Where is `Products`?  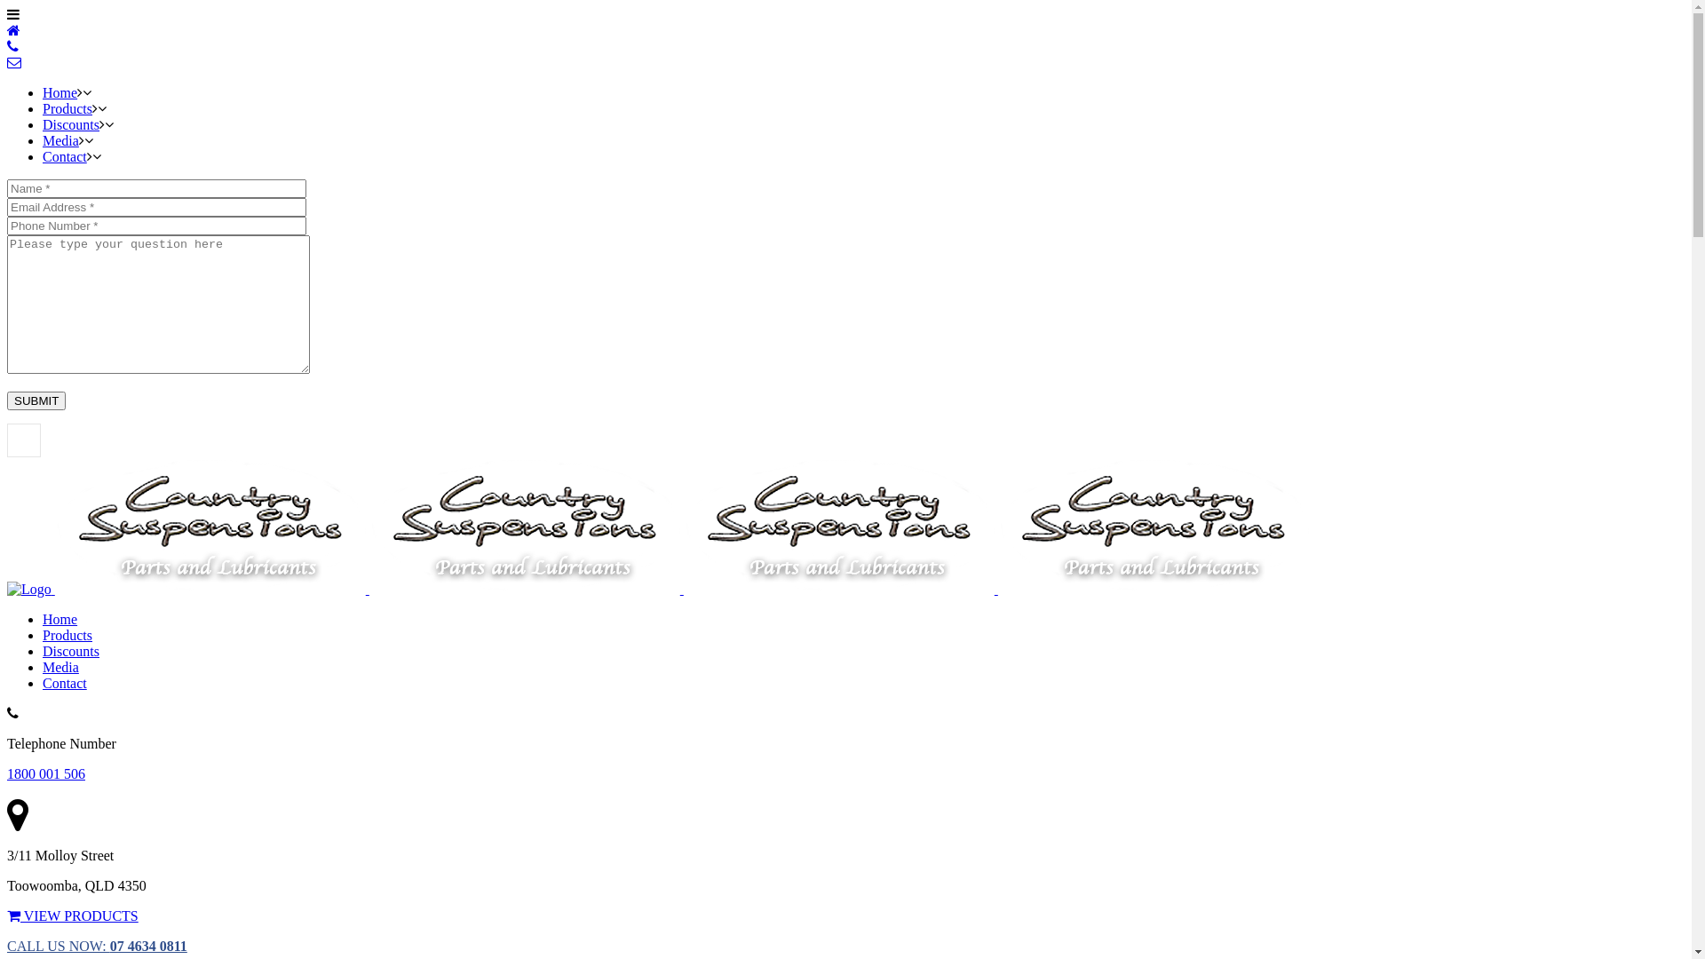
Products is located at coordinates (67, 636).